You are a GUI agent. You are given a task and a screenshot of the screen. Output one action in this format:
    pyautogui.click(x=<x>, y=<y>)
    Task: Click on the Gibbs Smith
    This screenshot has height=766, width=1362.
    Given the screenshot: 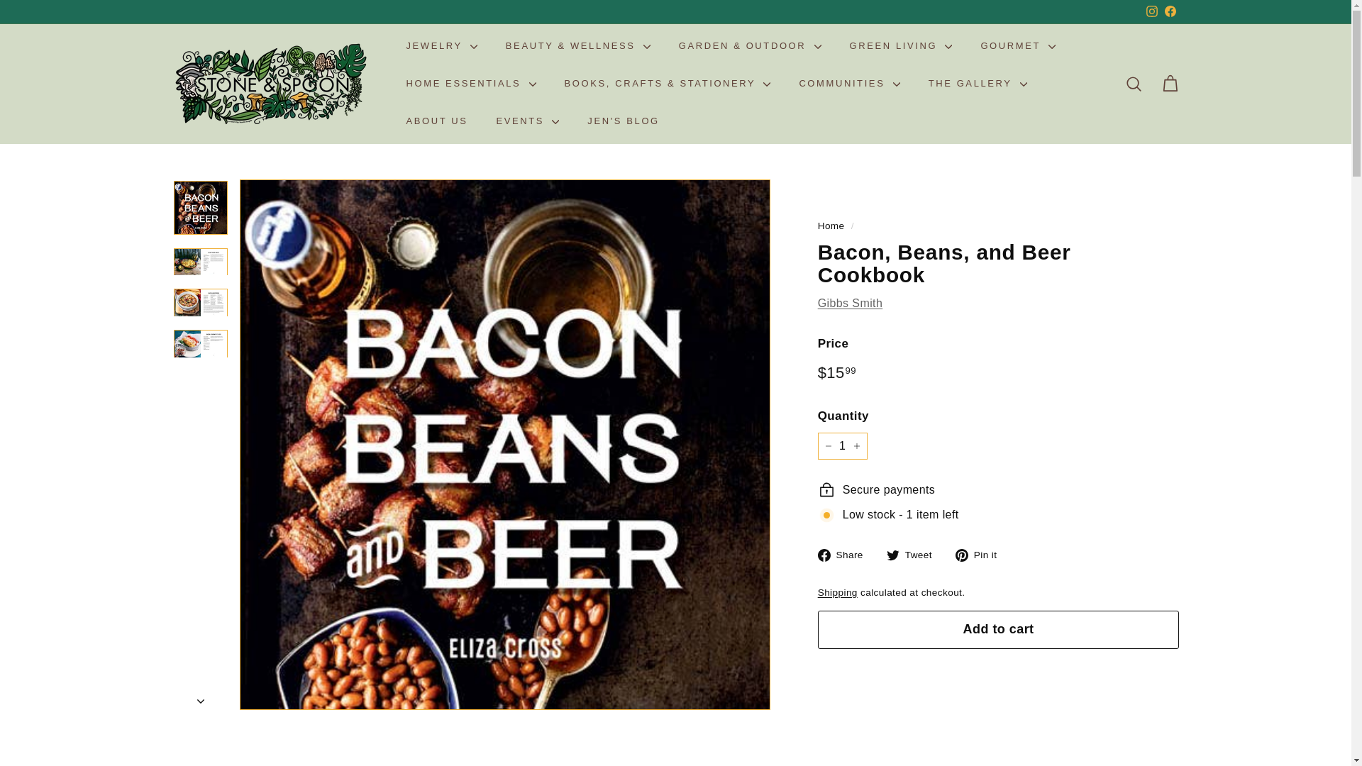 What is the action you would take?
    pyautogui.click(x=850, y=304)
    